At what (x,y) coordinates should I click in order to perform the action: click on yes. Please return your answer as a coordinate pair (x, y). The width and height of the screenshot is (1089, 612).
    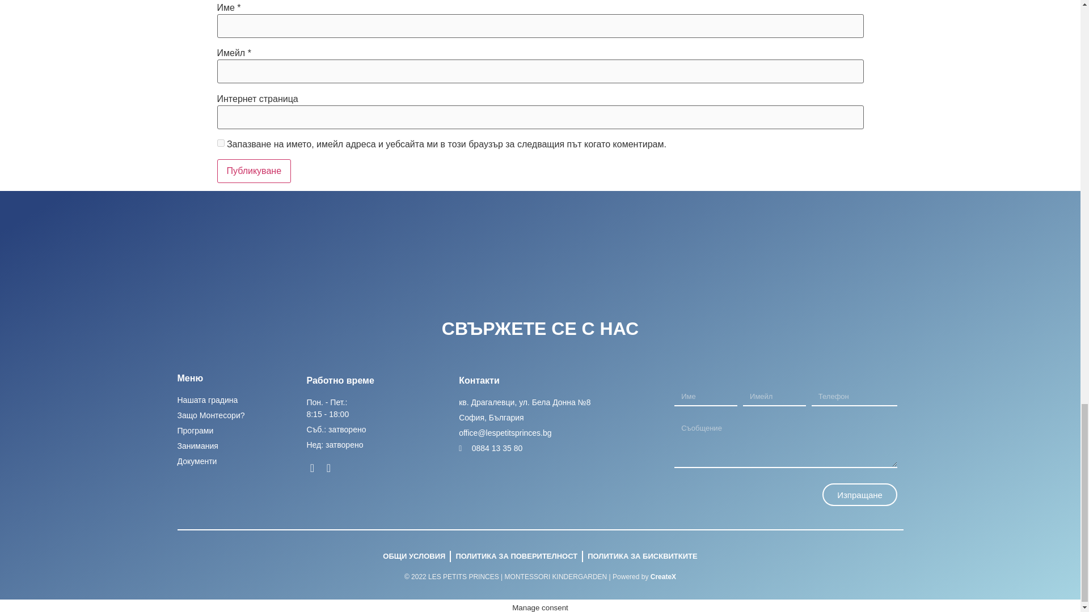
    Looking at the image, I should click on (220, 143).